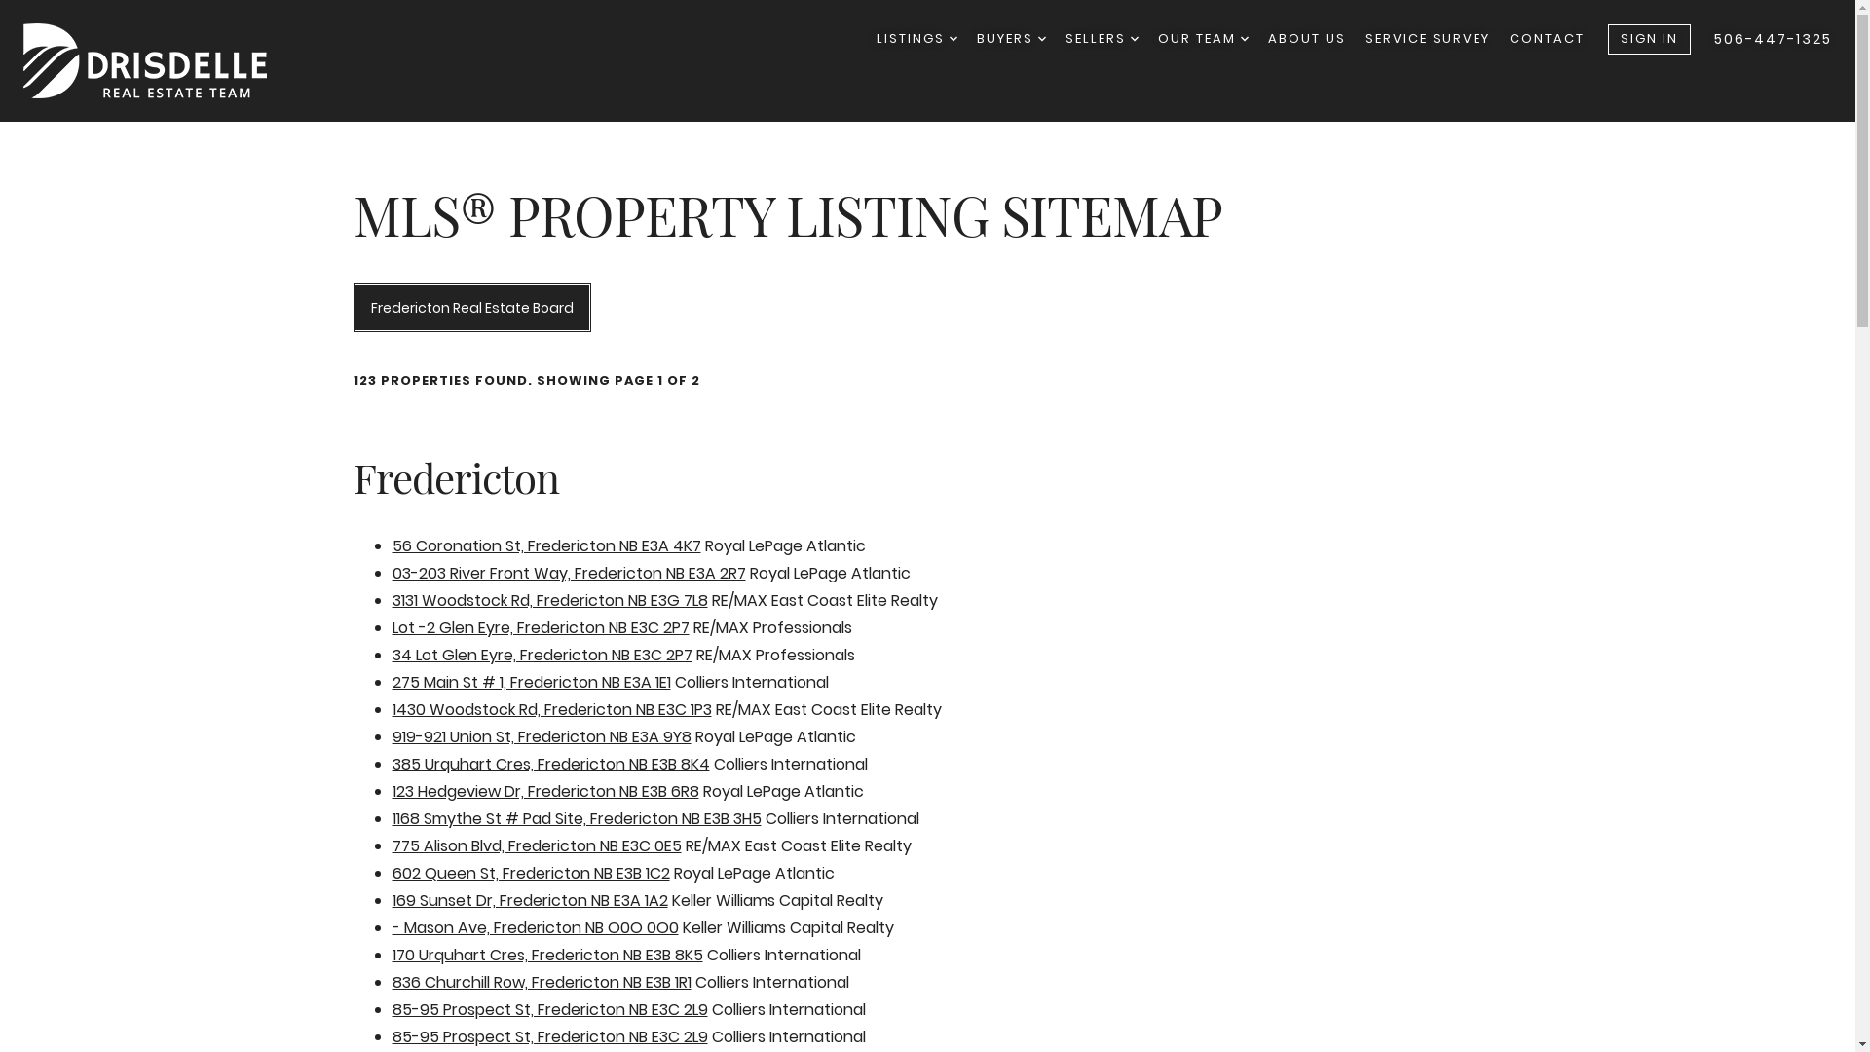 This screenshot has width=1870, height=1052. I want to click on LISTINGS DROPDOWN ARROW, so click(917, 39).